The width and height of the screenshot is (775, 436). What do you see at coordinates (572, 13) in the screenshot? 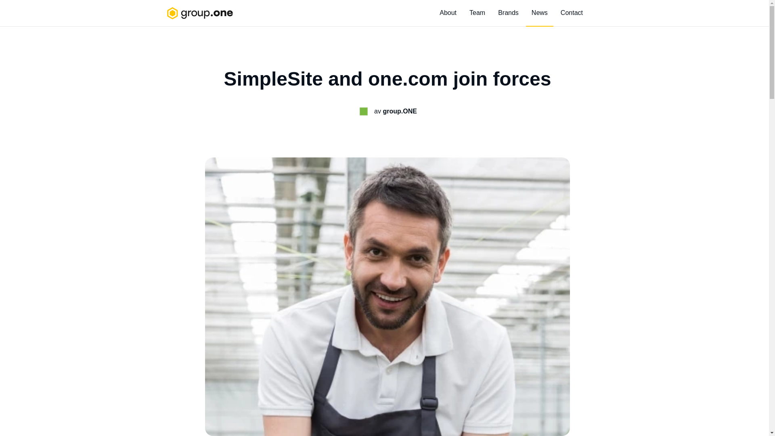
I see `Contact` at bounding box center [572, 13].